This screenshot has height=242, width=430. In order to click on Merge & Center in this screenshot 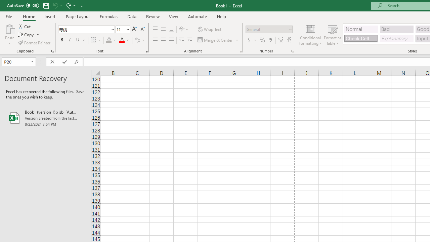, I will do `click(215, 40)`.